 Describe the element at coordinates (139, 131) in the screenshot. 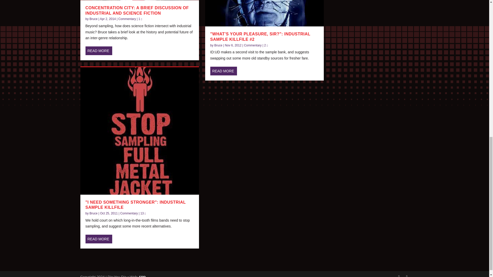

I see `"I Need Something Stronger": Industrial Sample Killfile` at that location.